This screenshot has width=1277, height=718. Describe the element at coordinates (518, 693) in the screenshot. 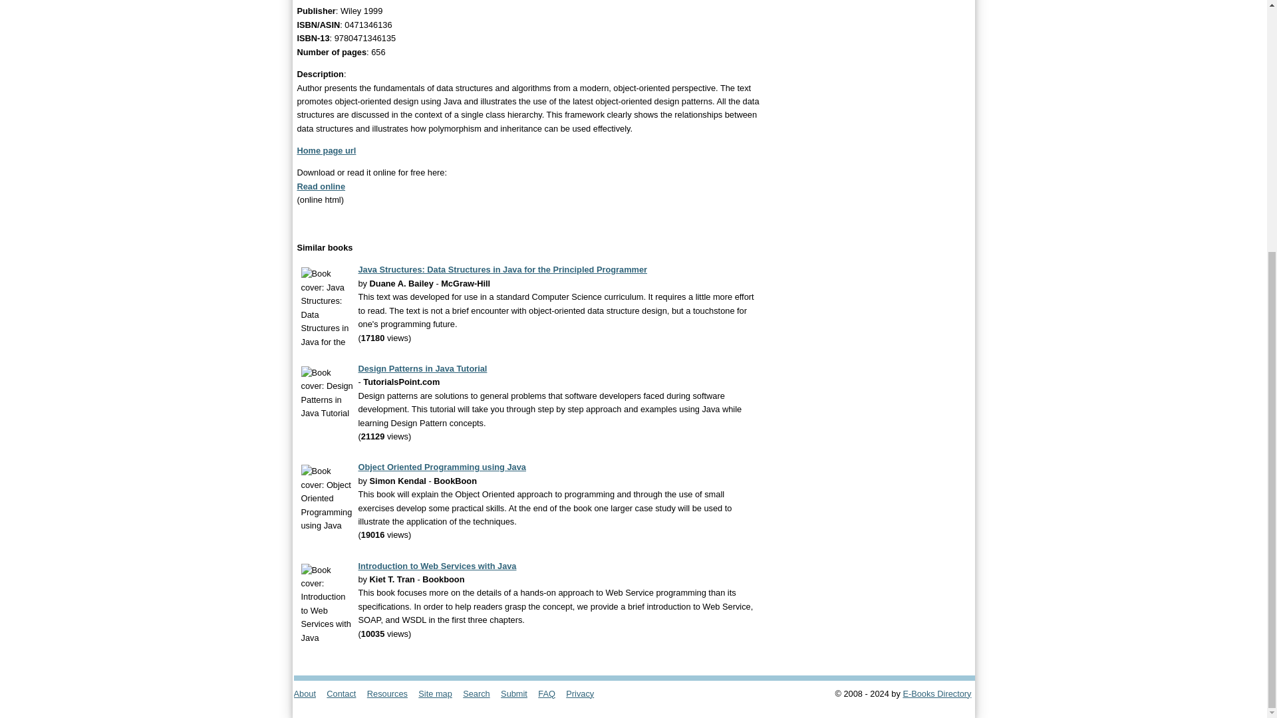

I see `Submit` at that location.